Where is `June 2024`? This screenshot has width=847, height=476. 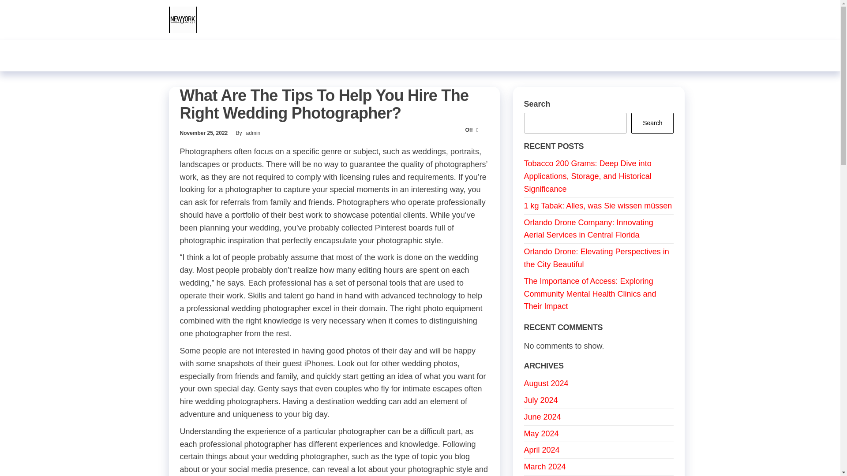 June 2024 is located at coordinates (543, 417).